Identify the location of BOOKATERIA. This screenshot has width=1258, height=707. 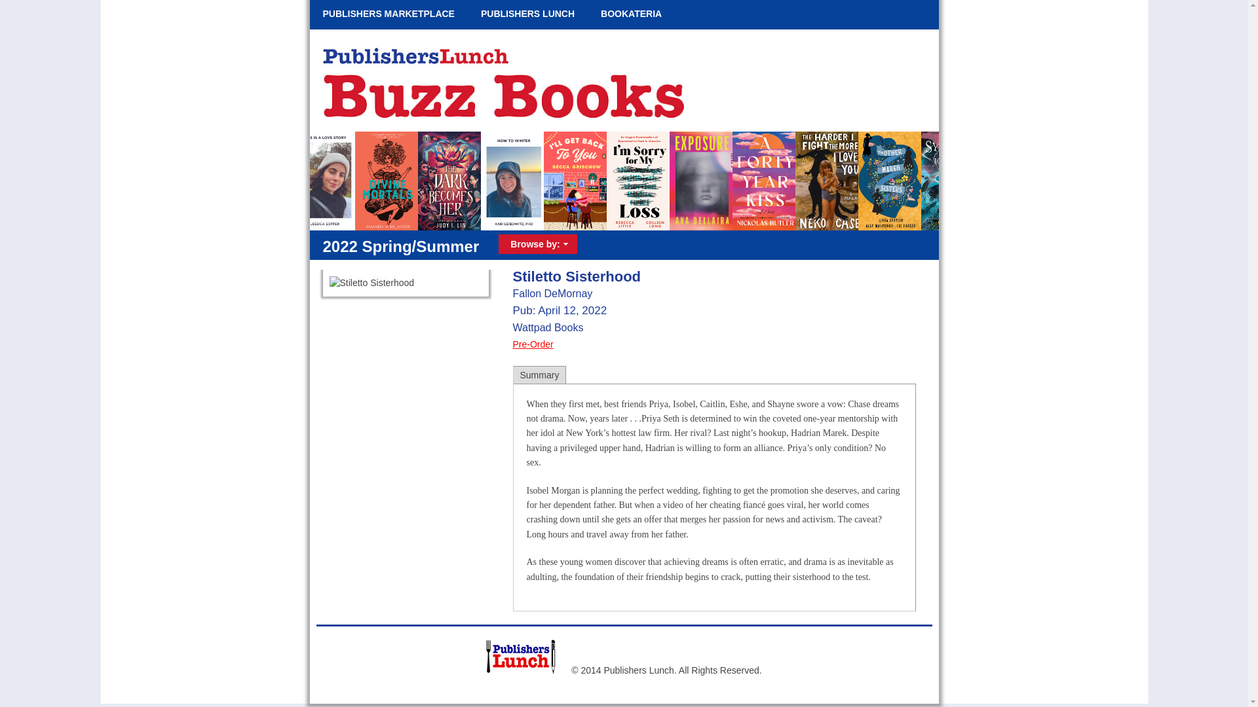
(630, 14).